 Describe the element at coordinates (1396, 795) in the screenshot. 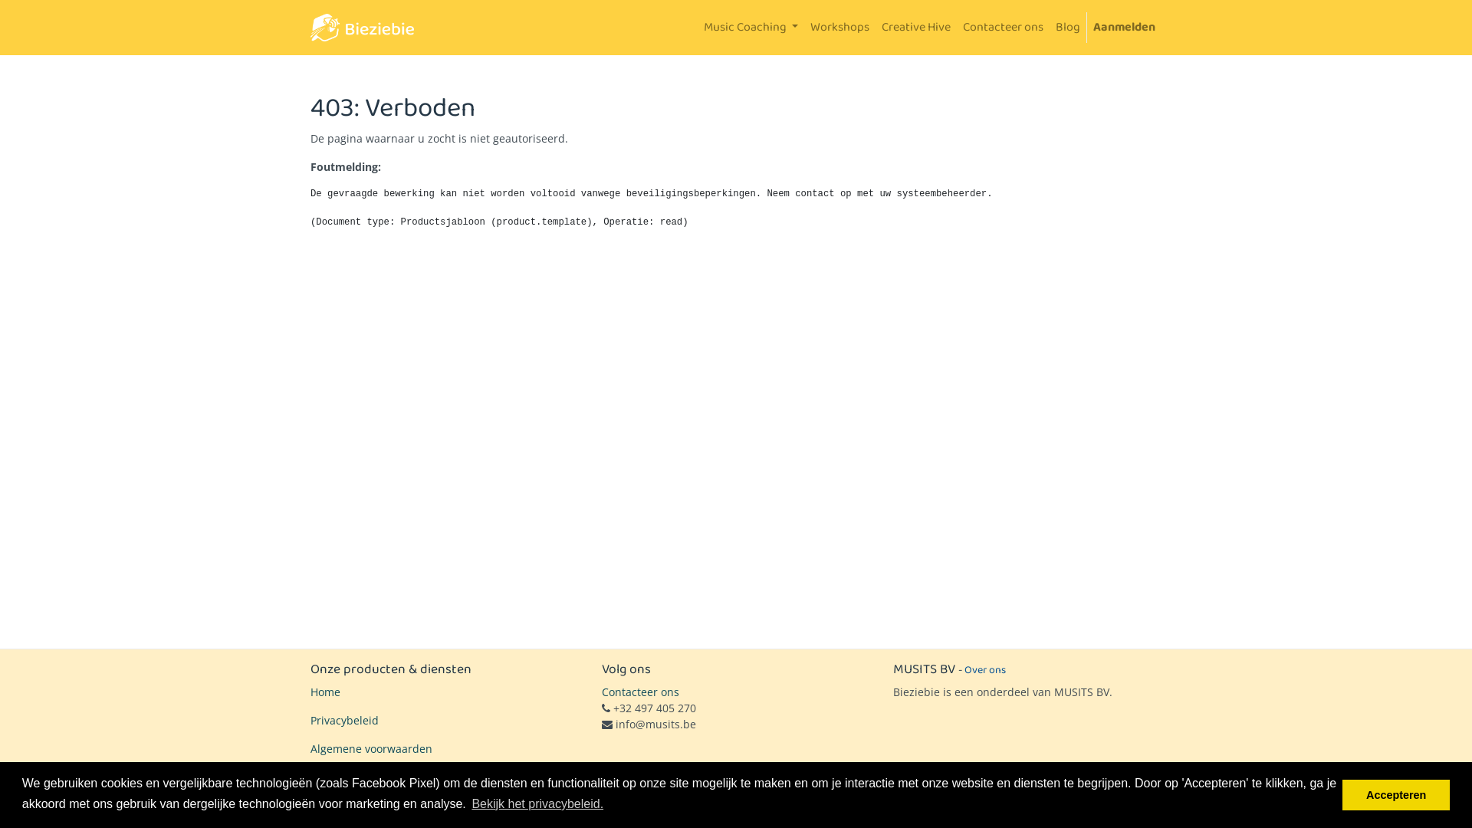

I see `Accepteren` at that location.